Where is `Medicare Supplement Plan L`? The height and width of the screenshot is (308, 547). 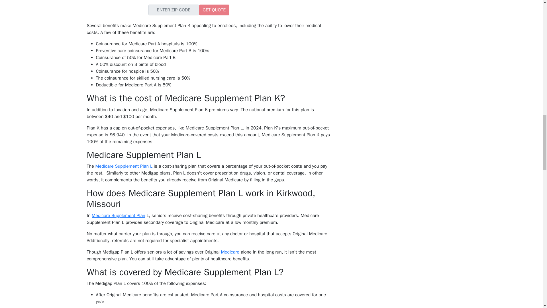 Medicare Supplement Plan L is located at coordinates (124, 166).